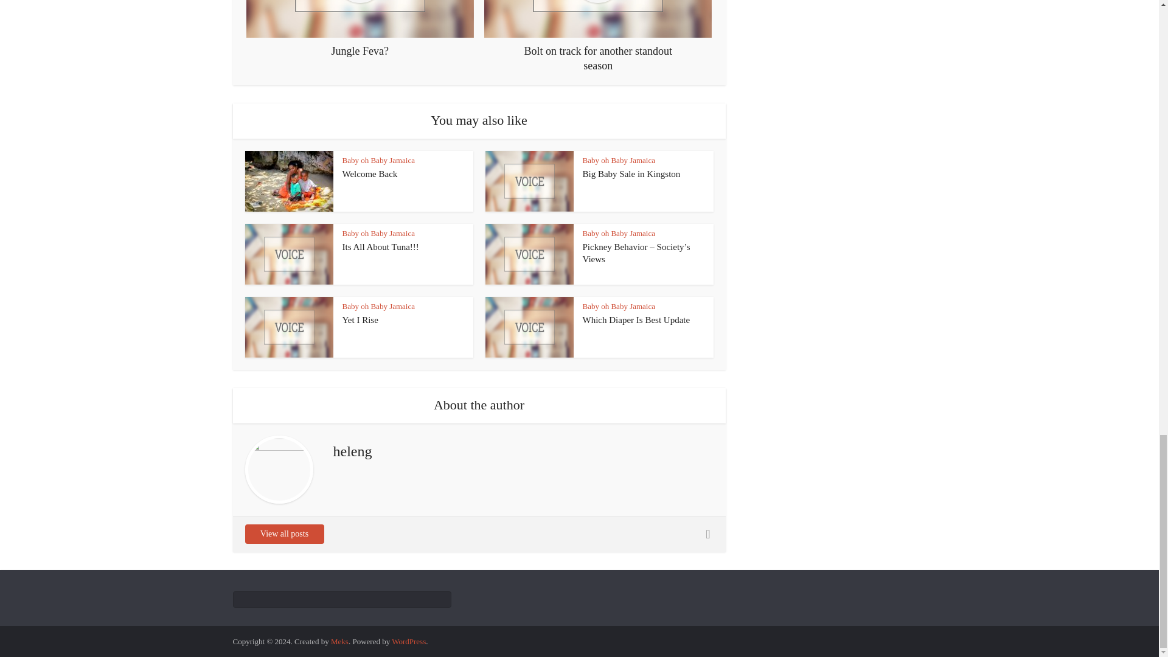  Describe the element at coordinates (380, 247) in the screenshot. I see `Its All About Tuna!!!` at that location.